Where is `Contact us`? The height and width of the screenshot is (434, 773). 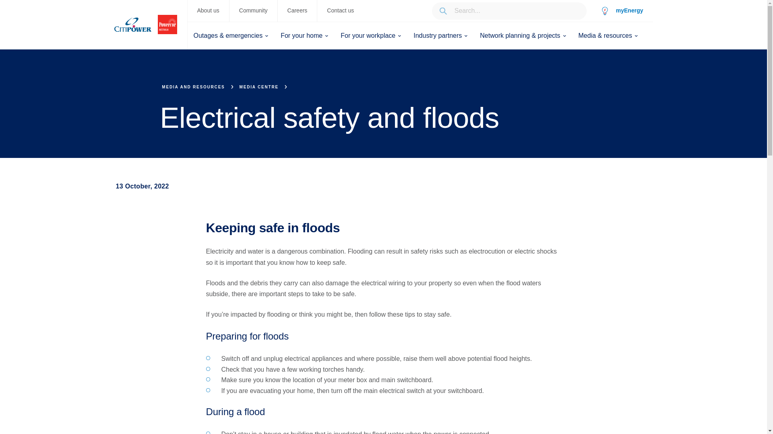
Contact us is located at coordinates (340, 11).